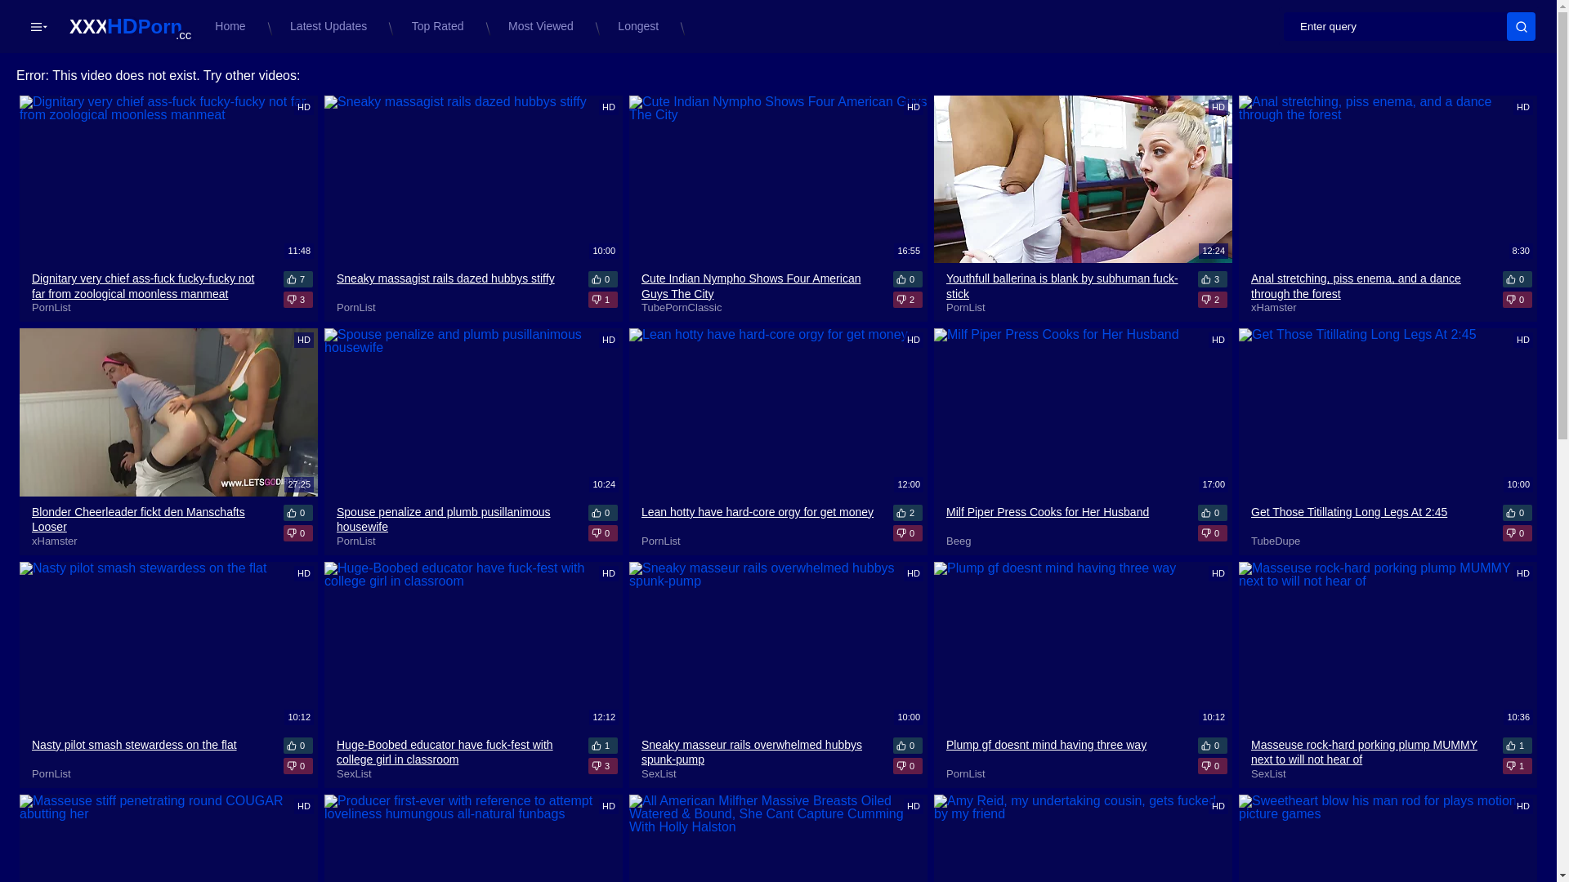 This screenshot has width=1569, height=882. What do you see at coordinates (298, 300) in the screenshot?
I see `3` at bounding box center [298, 300].